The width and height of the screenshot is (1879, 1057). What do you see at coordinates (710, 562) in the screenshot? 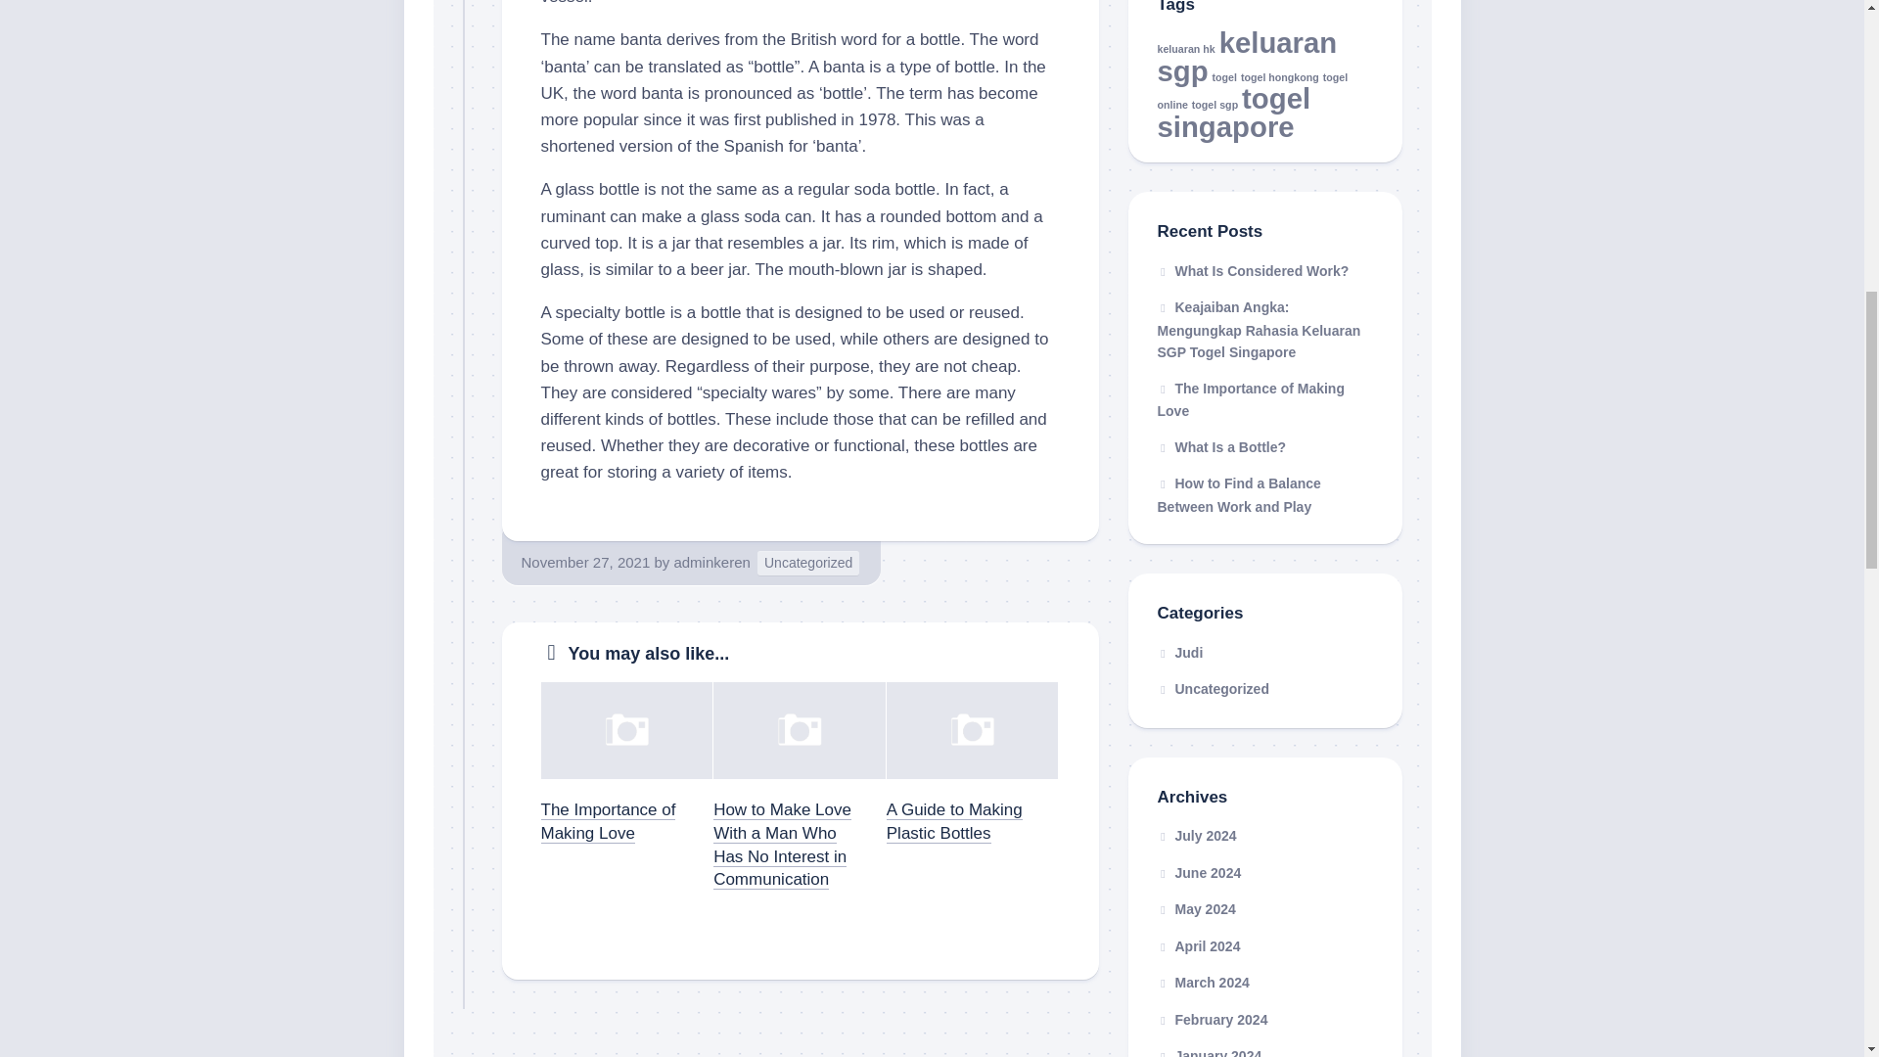
I see `Posts by adminkeren` at bounding box center [710, 562].